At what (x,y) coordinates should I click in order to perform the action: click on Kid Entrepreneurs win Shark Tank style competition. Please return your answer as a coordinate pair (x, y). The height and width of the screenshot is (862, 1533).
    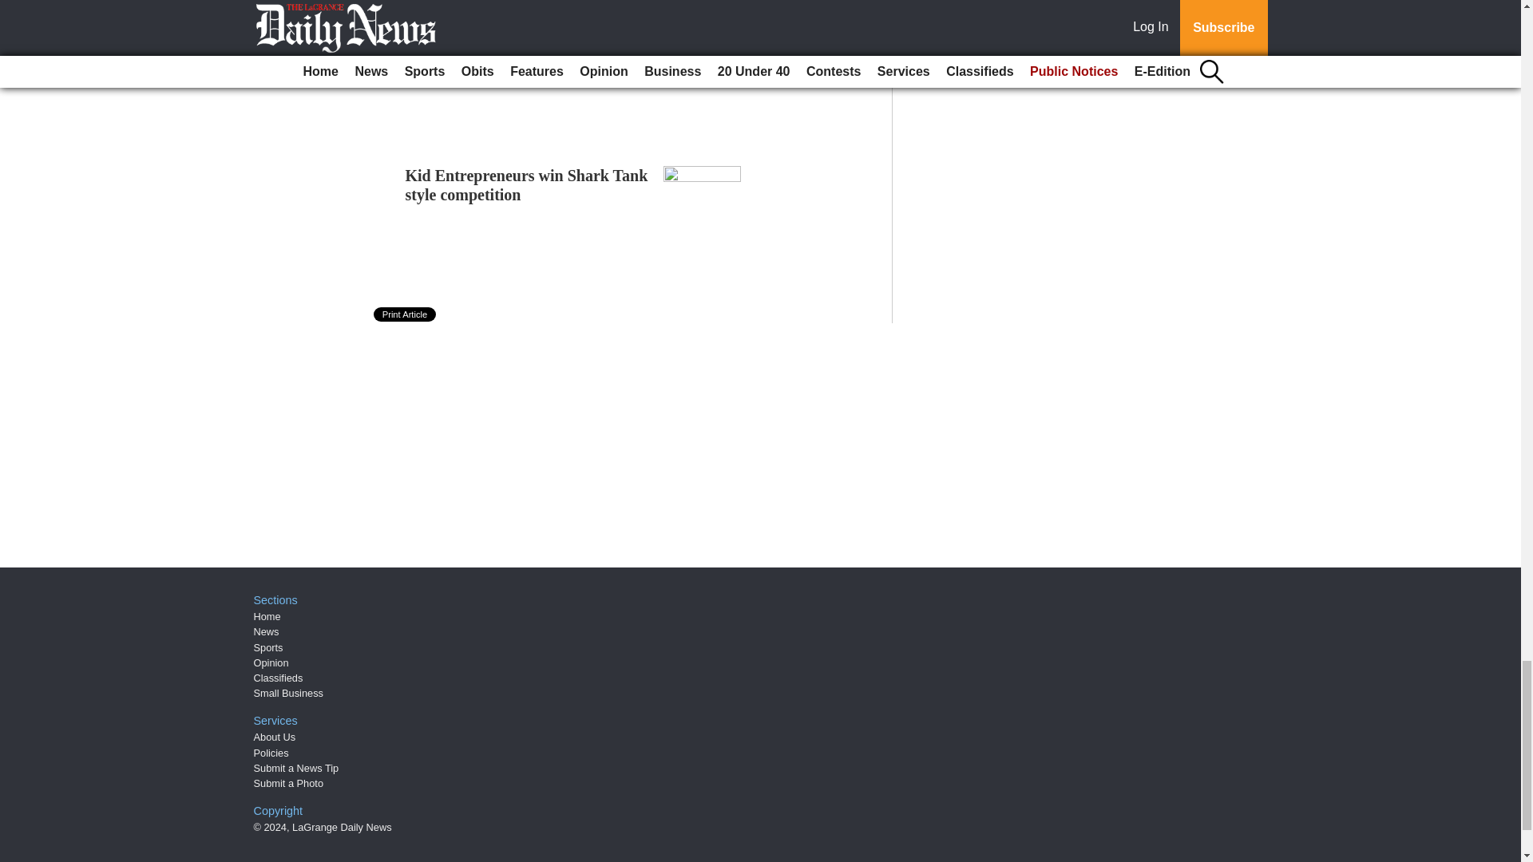
    Looking at the image, I should click on (527, 185).